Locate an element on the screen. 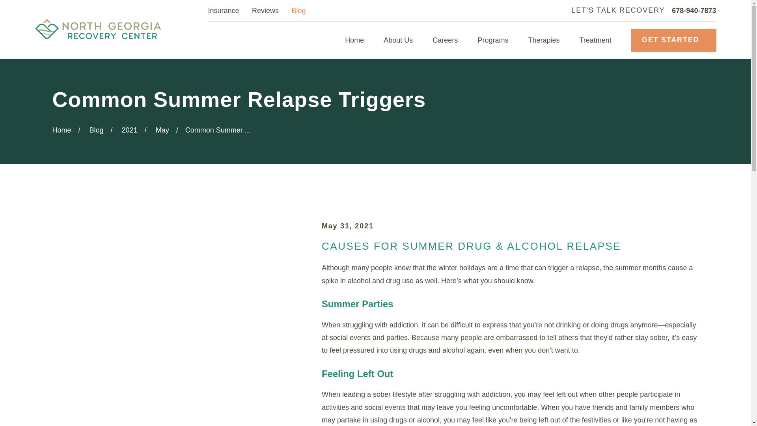 The width and height of the screenshot is (757, 426). North Georgia Recovery Center is located at coordinates (98, 29).